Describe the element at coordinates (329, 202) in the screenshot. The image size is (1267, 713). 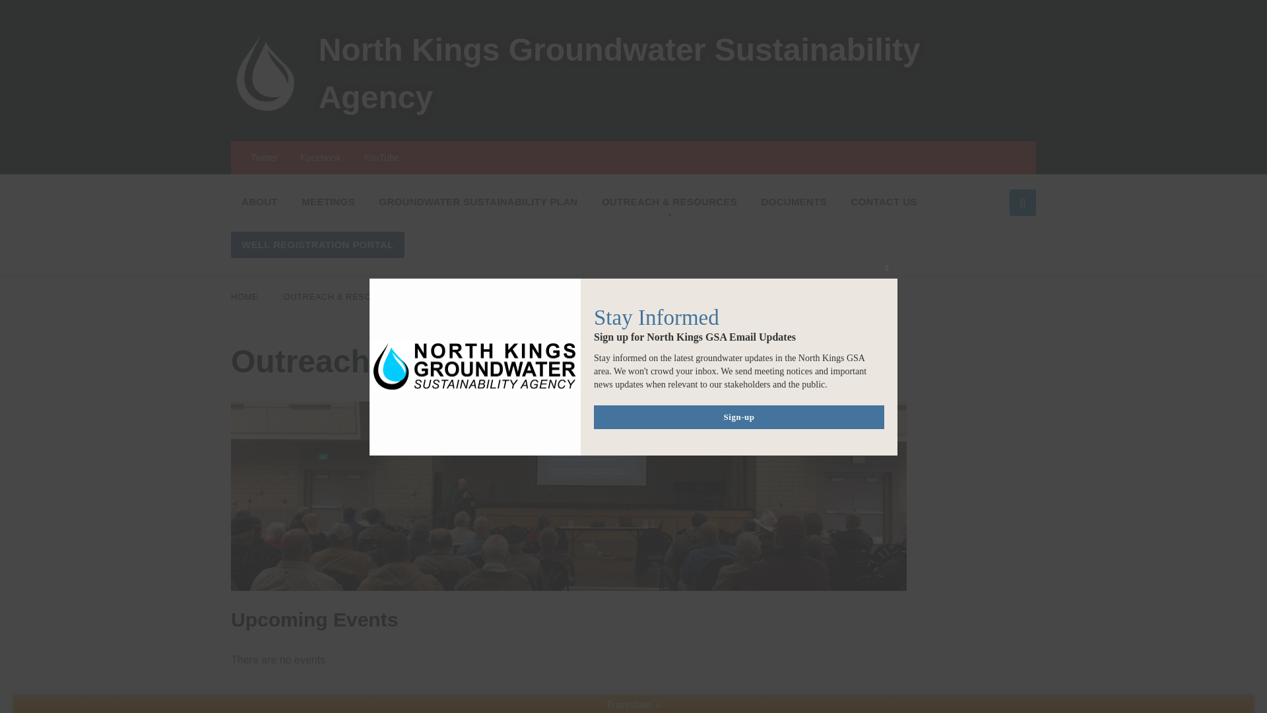
I see `MEETINGS` at that location.